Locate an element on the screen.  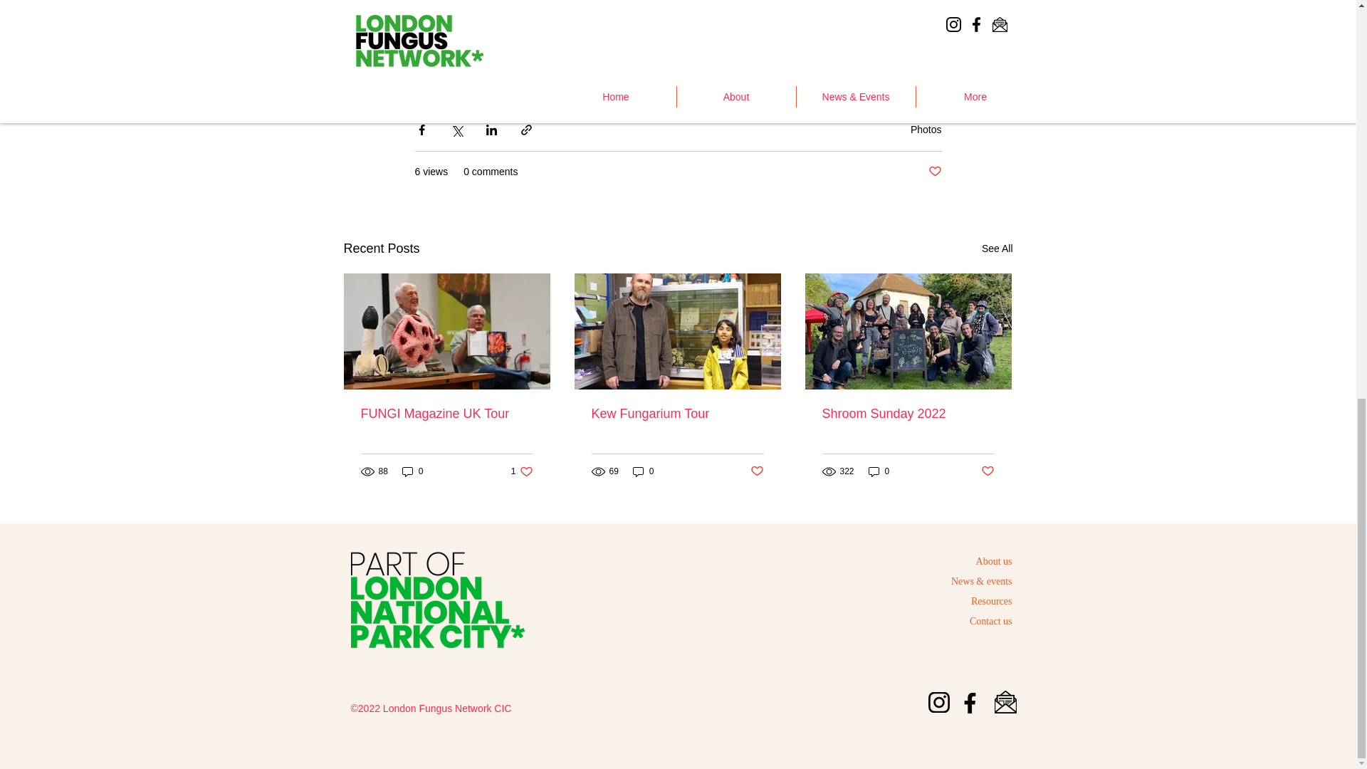
Post not marked as liked is located at coordinates (988, 471).